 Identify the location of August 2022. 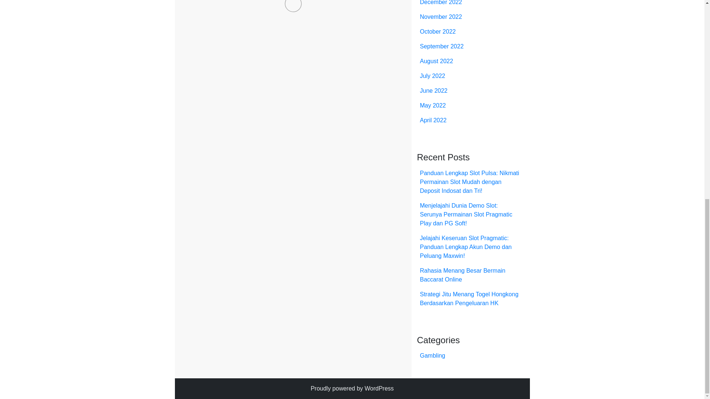
(437, 61).